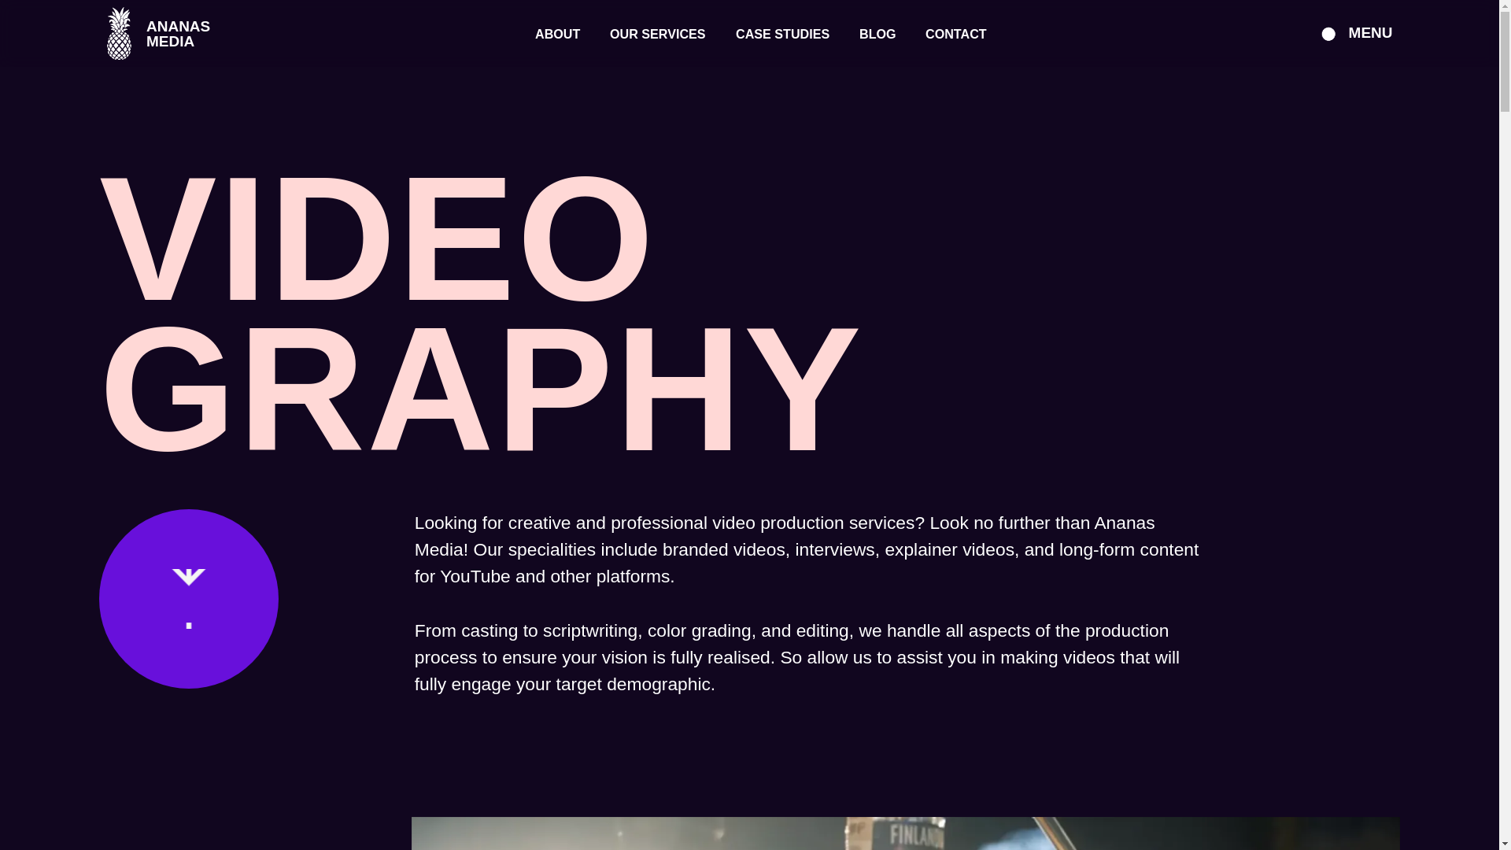 Image resolution: width=1511 pixels, height=850 pixels. Describe the element at coordinates (167, 33) in the screenshot. I see `ABOUT` at that location.